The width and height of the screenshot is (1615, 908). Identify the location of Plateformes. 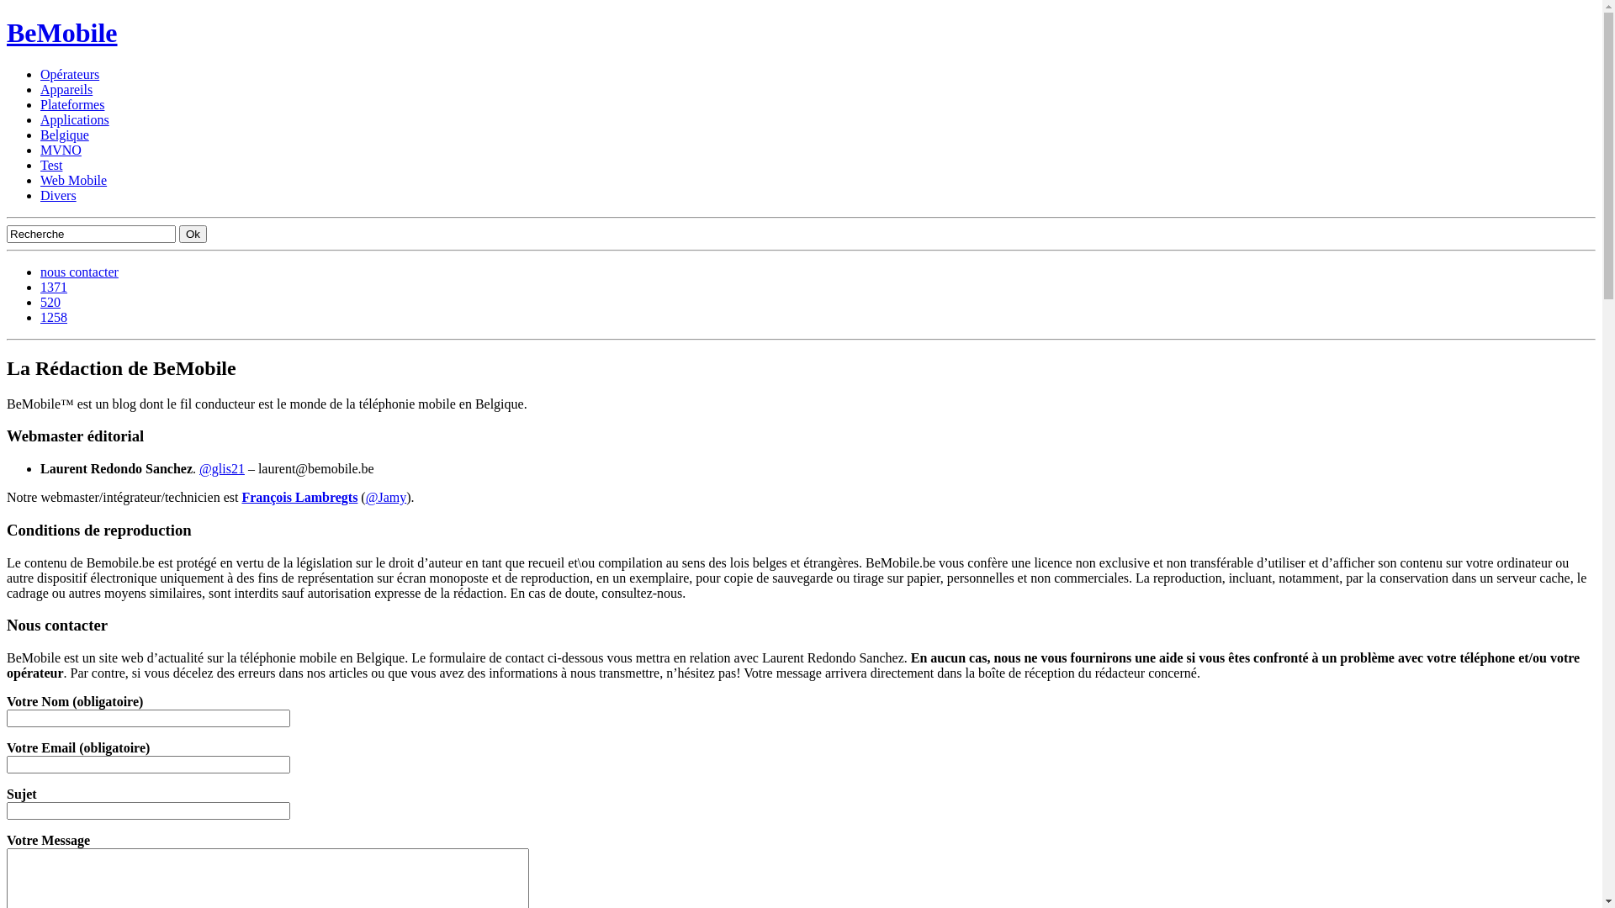
(72, 104).